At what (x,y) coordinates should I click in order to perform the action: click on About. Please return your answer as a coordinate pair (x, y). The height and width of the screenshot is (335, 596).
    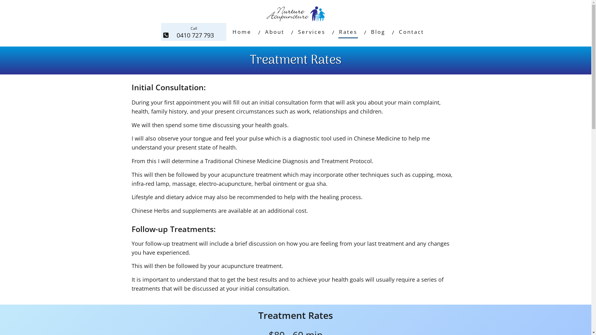
    Looking at the image, I should click on (275, 32).